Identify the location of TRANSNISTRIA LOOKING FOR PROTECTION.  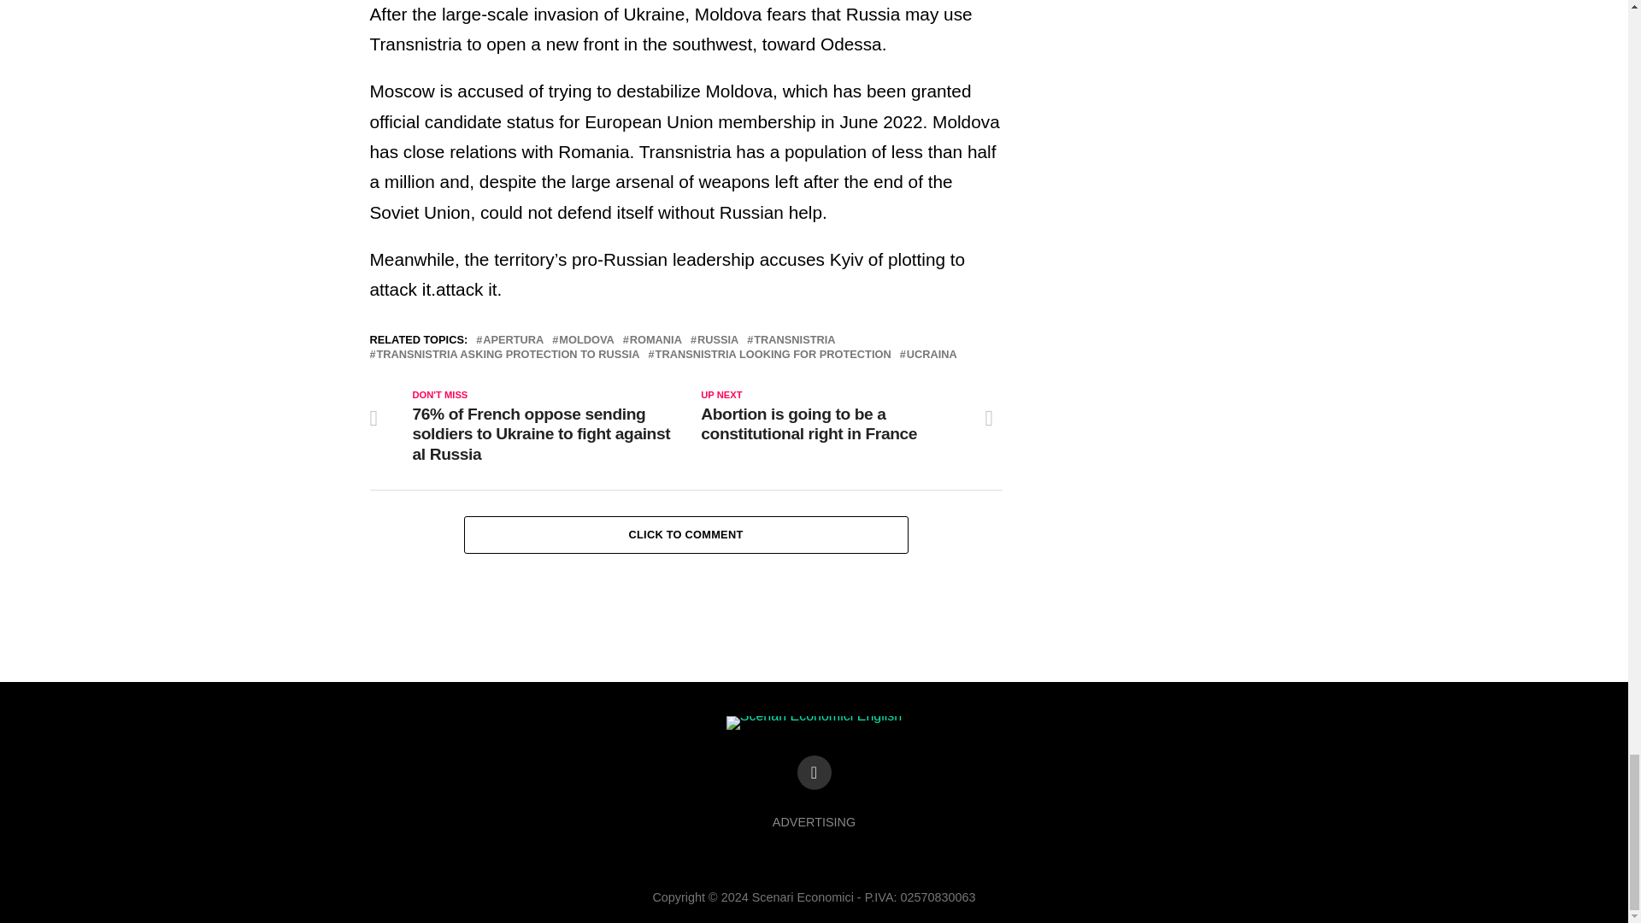
(773, 356).